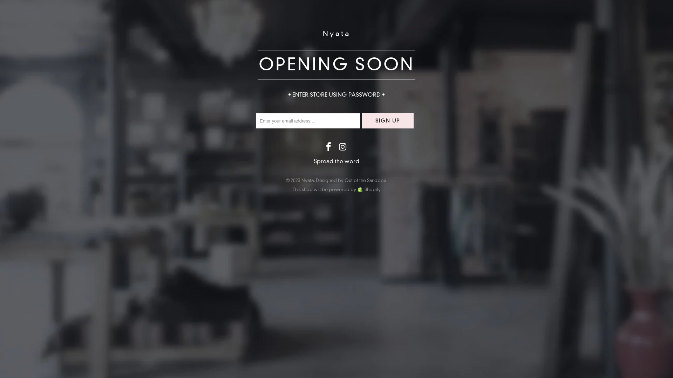 The width and height of the screenshot is (673, 378). What do you see at coordinates (343, 147) in the screenshot?
I see `Nyata on Instagram` at bounding box center [343, 147].